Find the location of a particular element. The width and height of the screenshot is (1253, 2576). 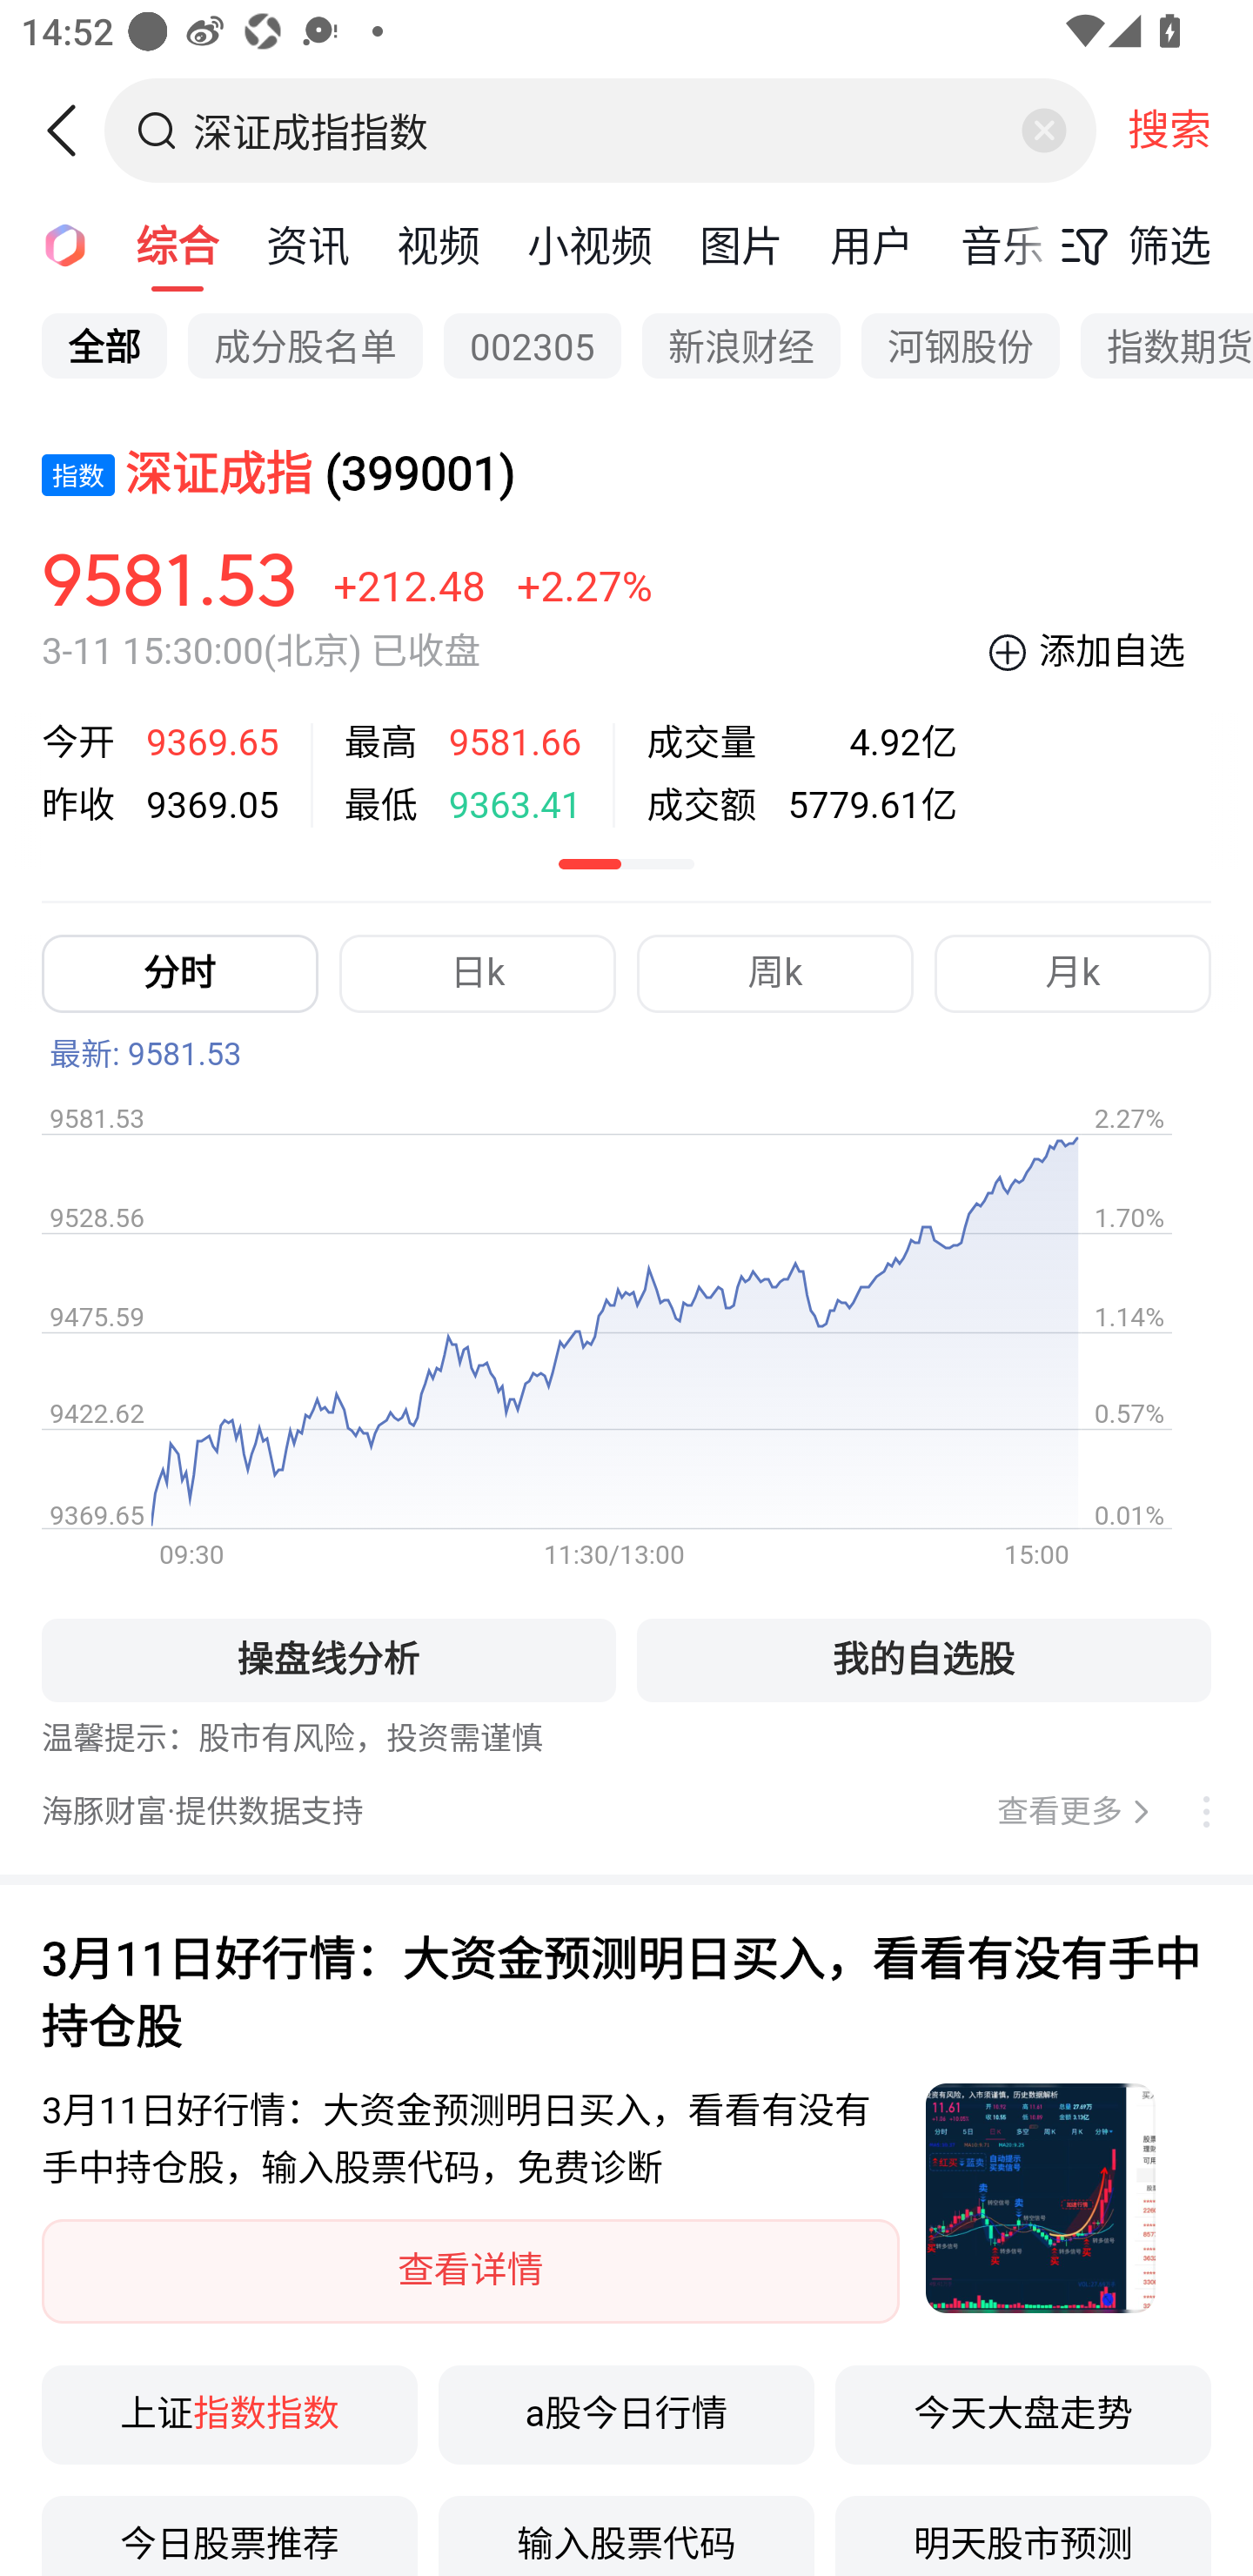

搜索 is located at coordinates (1169, 130).